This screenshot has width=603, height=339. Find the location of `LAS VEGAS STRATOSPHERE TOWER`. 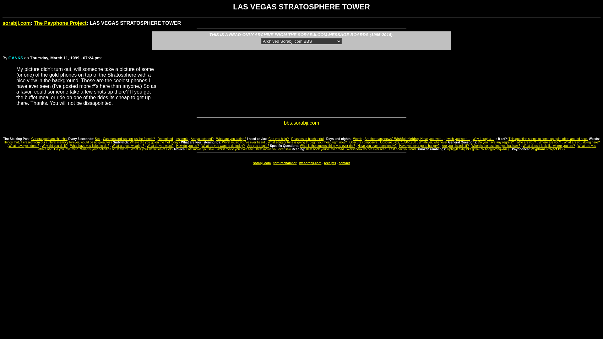

LAS VEGAS STRATOSPHERE TOWER is located at coordinates (301, 14).